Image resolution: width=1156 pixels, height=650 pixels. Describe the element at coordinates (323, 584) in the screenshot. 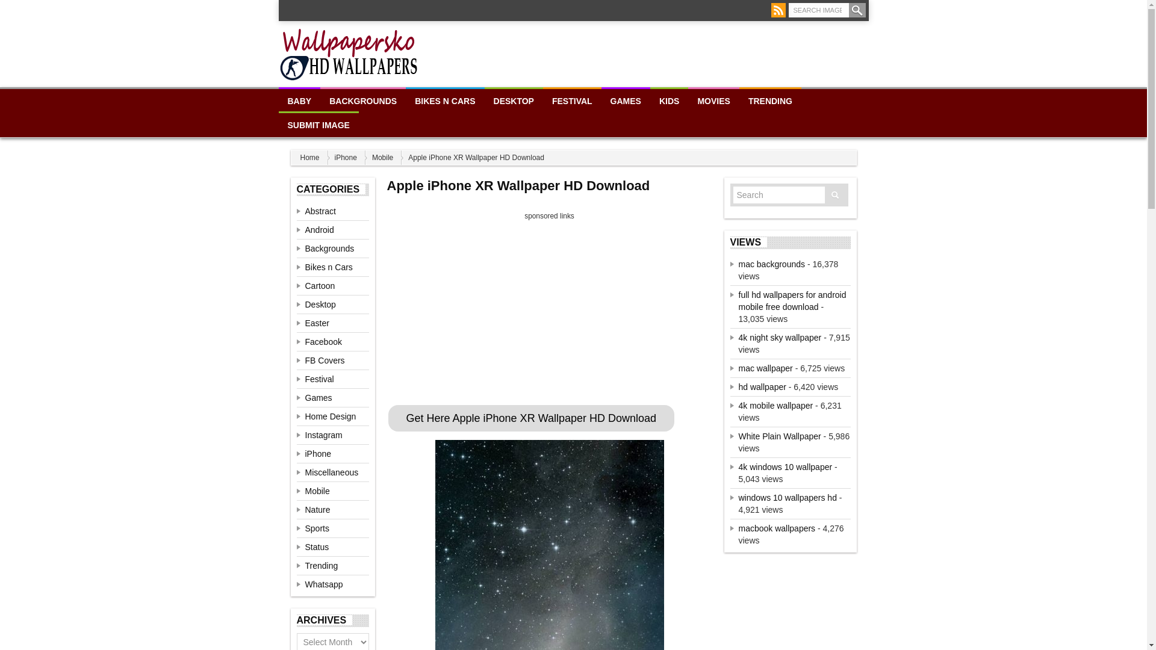

I see `Whatsapp` at that location.